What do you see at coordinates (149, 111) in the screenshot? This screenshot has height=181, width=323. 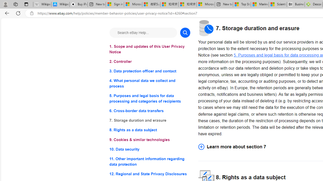 I see `6. Cross-border data transfers` at bounding box center [149, 111].